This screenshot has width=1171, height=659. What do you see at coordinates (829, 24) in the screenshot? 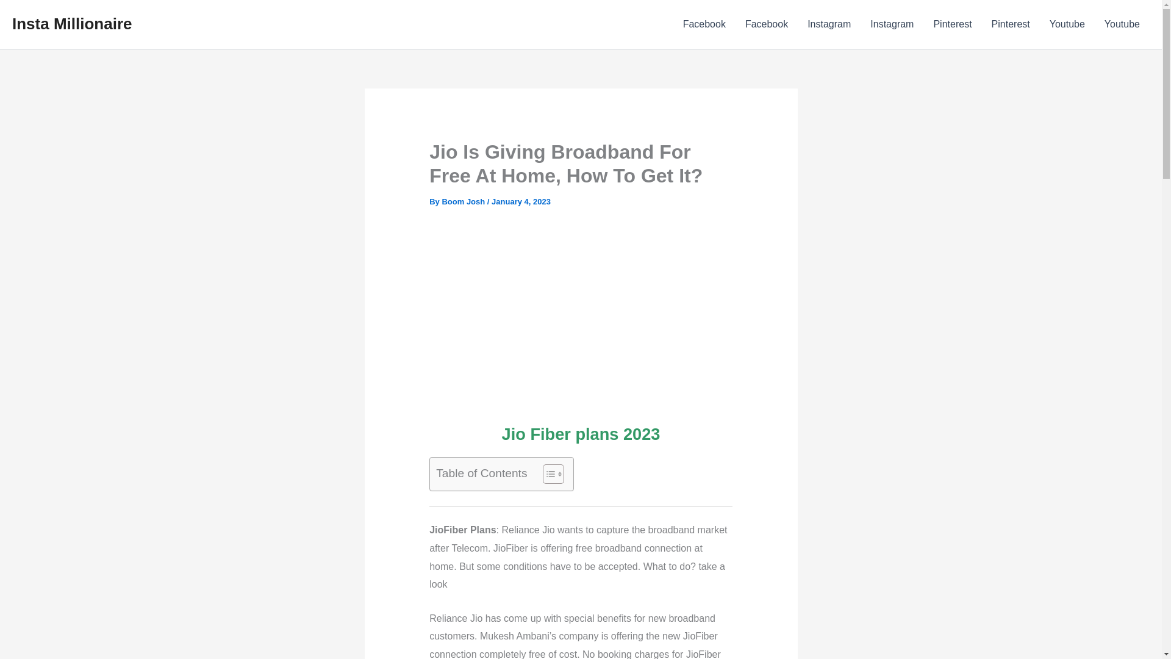
I see `Instagram` at bounding box center [829, 24].